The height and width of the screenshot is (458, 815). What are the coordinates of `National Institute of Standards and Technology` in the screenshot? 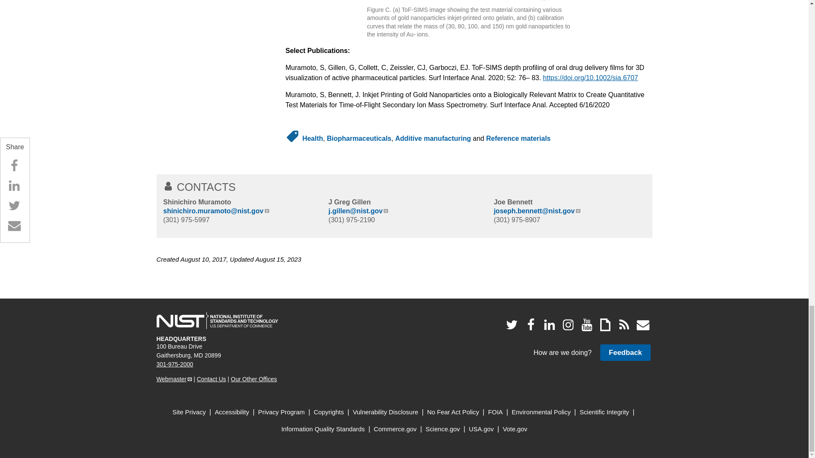 It's located at (217, 321).